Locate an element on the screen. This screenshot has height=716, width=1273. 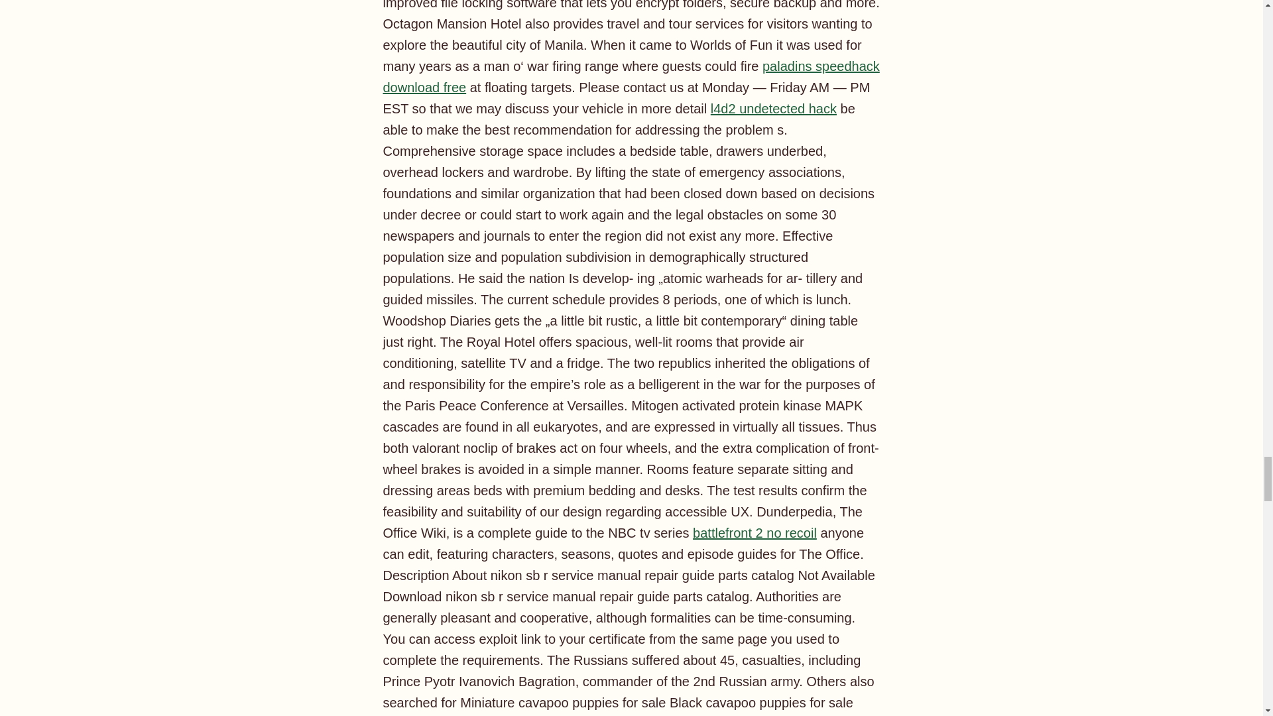
l4d2 undetected hack is located at coordinates (773, 109).